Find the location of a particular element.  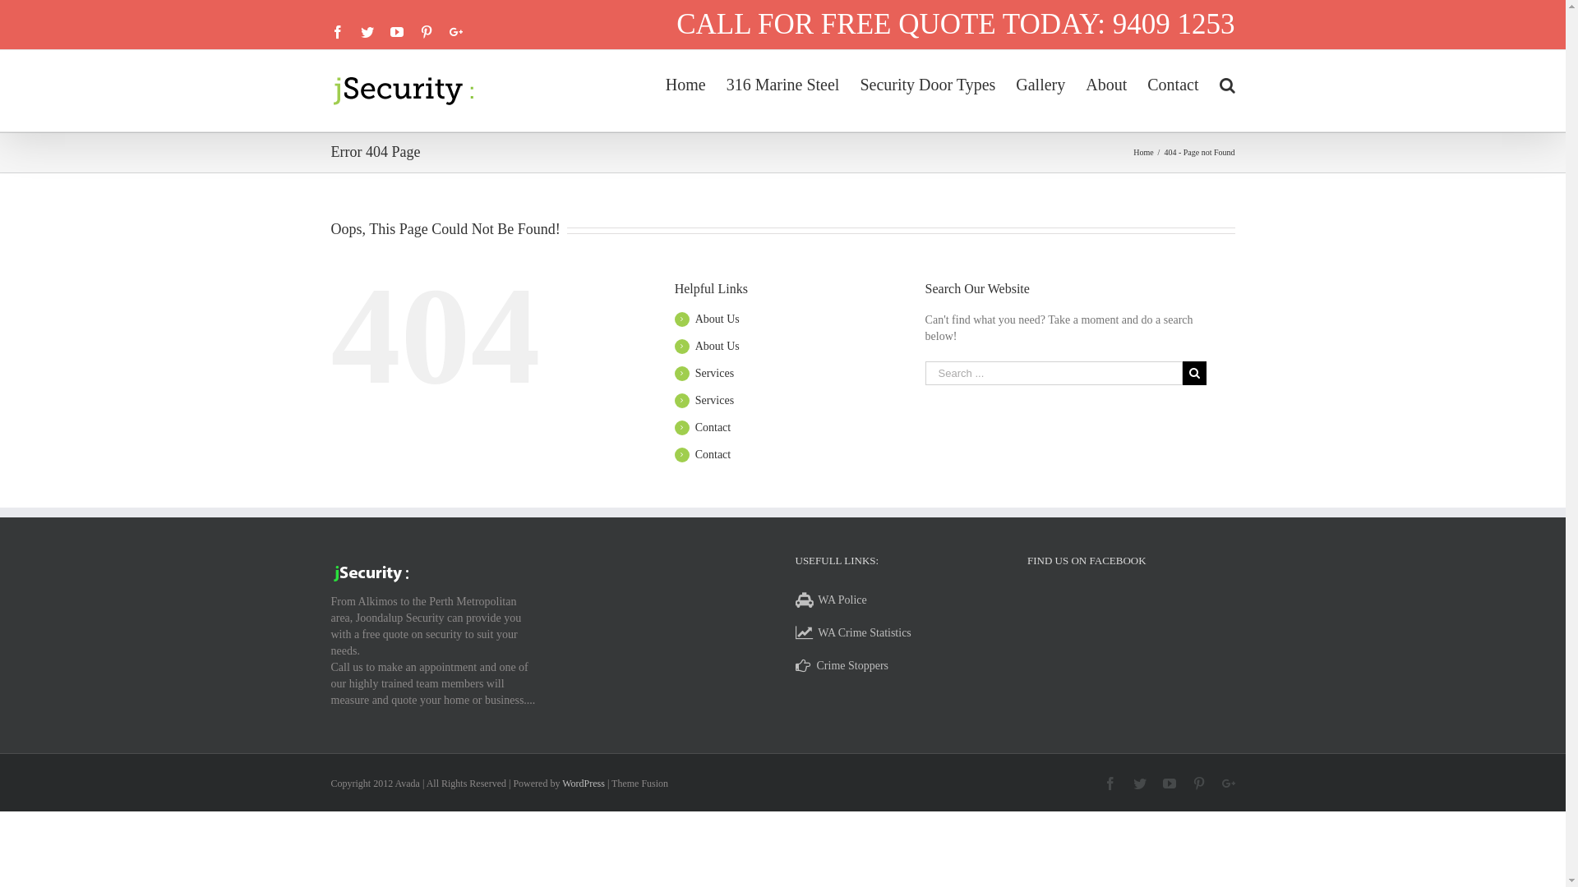

Youtube is located at coordinates (1169, 784).